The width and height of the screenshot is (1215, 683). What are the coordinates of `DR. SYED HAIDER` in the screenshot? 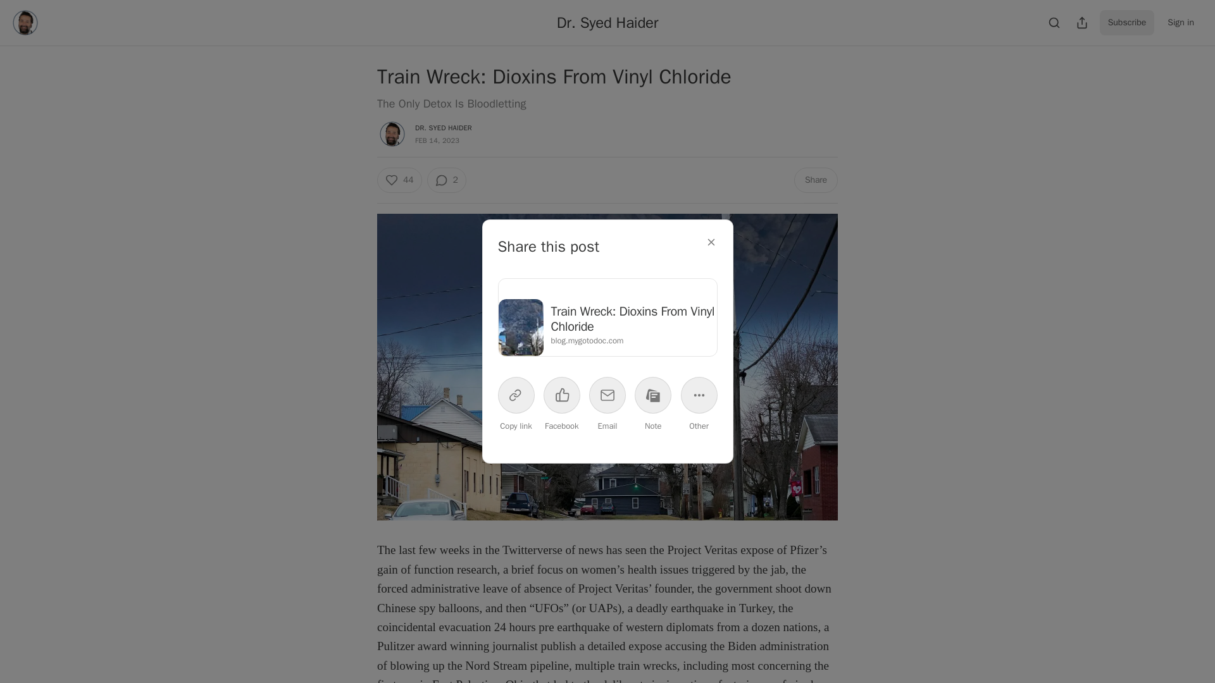 It's located at (444, 128).